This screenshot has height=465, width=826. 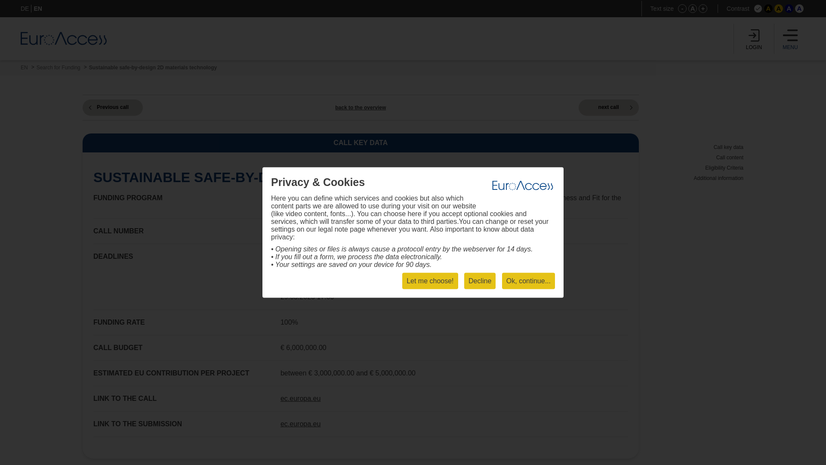 I want to click on Search for Funding, so click(x=58, y=68).